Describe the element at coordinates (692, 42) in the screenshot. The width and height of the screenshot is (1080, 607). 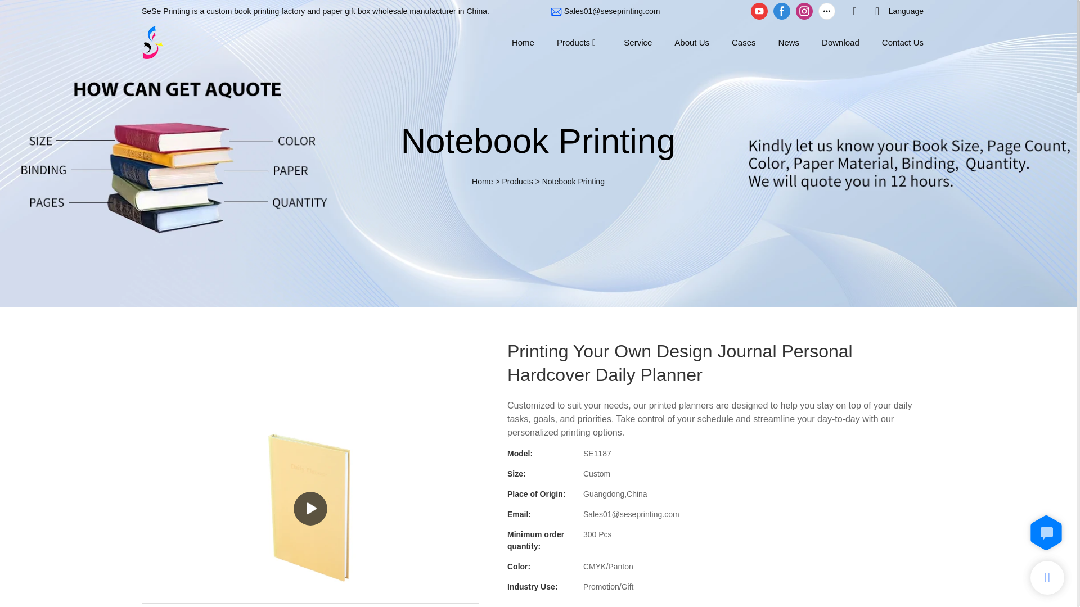
I see `About Us` at that location.